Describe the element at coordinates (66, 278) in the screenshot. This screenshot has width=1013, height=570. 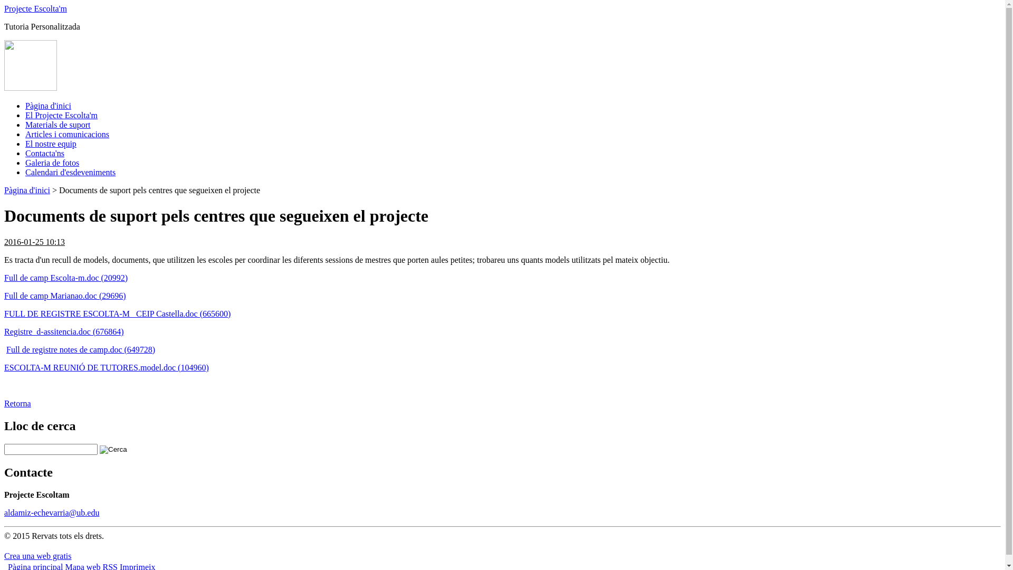
I see `Full de camp Escolta-m.doc (20992)` at that location.